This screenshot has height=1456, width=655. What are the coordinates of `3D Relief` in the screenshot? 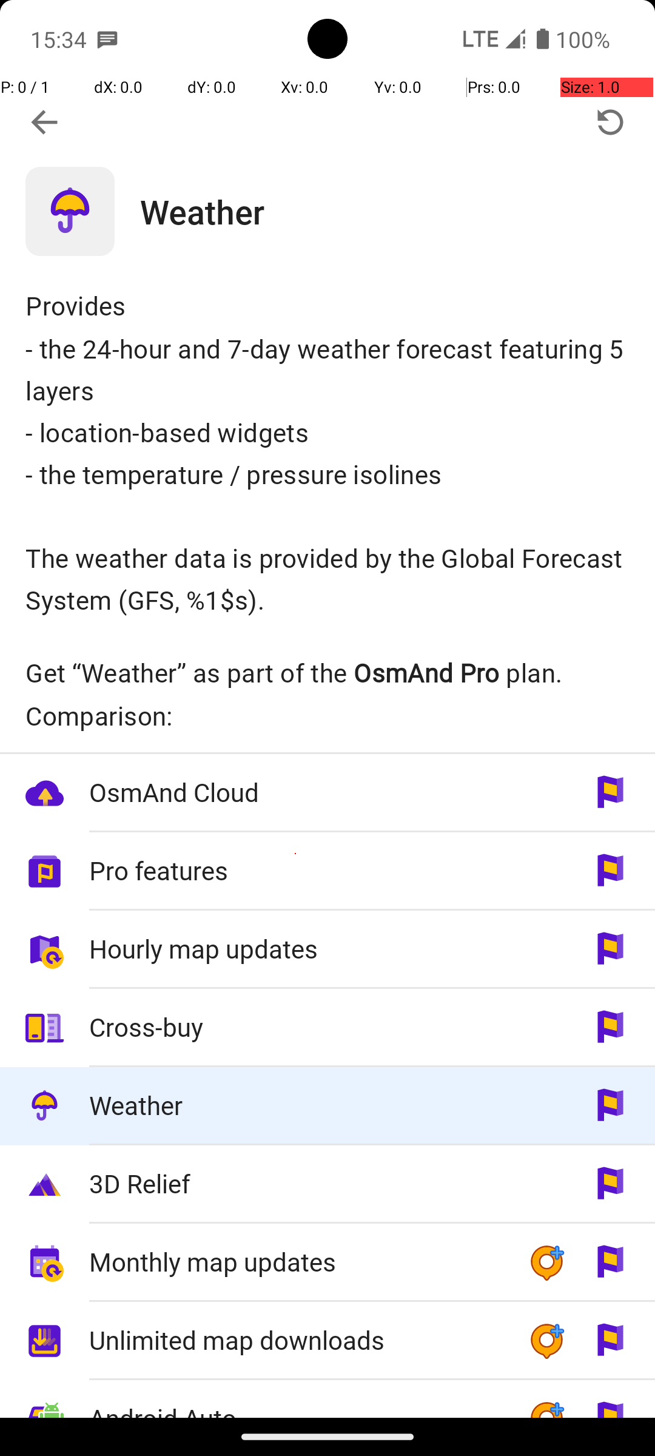 It's located at (296, 1183).